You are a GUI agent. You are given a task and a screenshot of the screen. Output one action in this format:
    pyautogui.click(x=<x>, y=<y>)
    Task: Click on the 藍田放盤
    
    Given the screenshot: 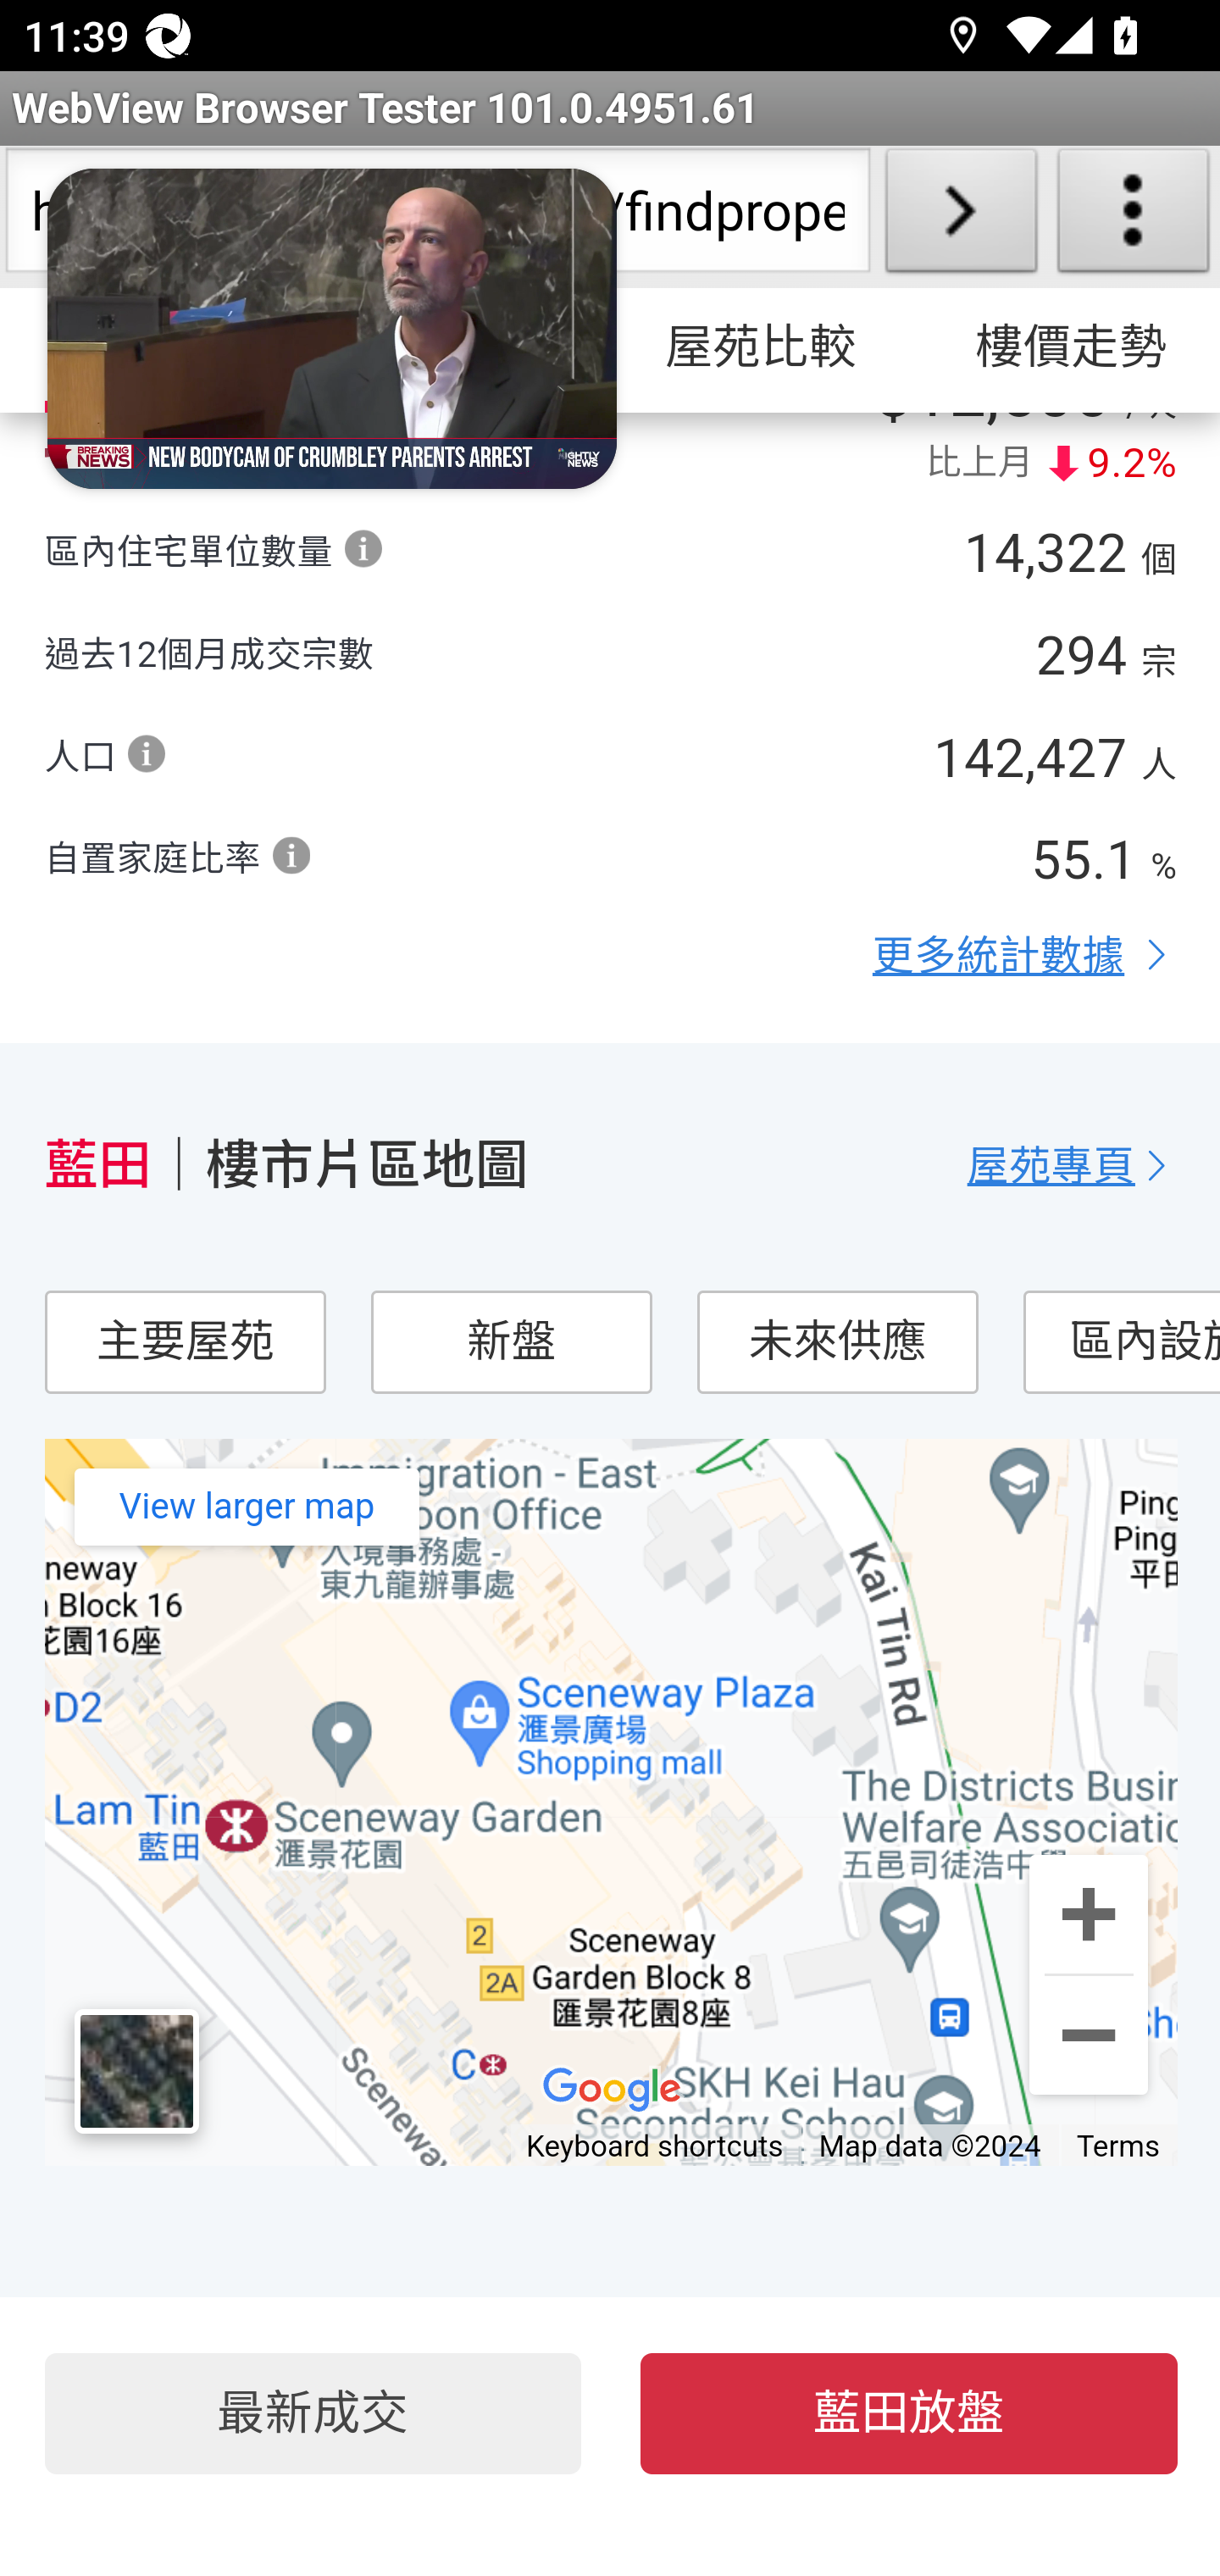 What is the action you would take?
    pyautogui.click(x=910, y=2415)
    